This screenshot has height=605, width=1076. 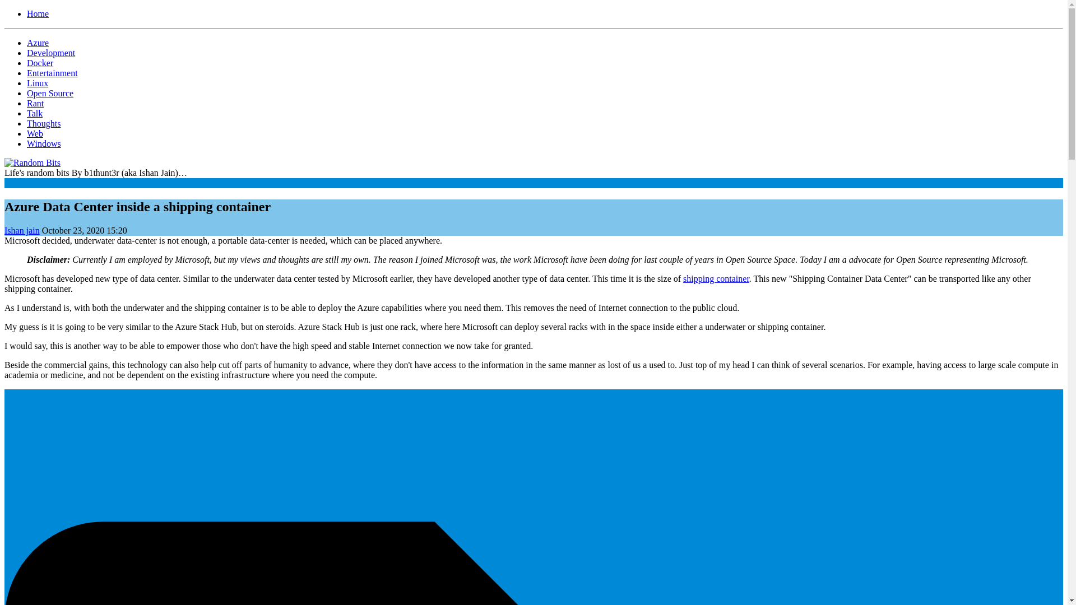 What do you see at coordinates (35, 103) in the screenshot?
I see `Rant` at bounding box center [35, 103].